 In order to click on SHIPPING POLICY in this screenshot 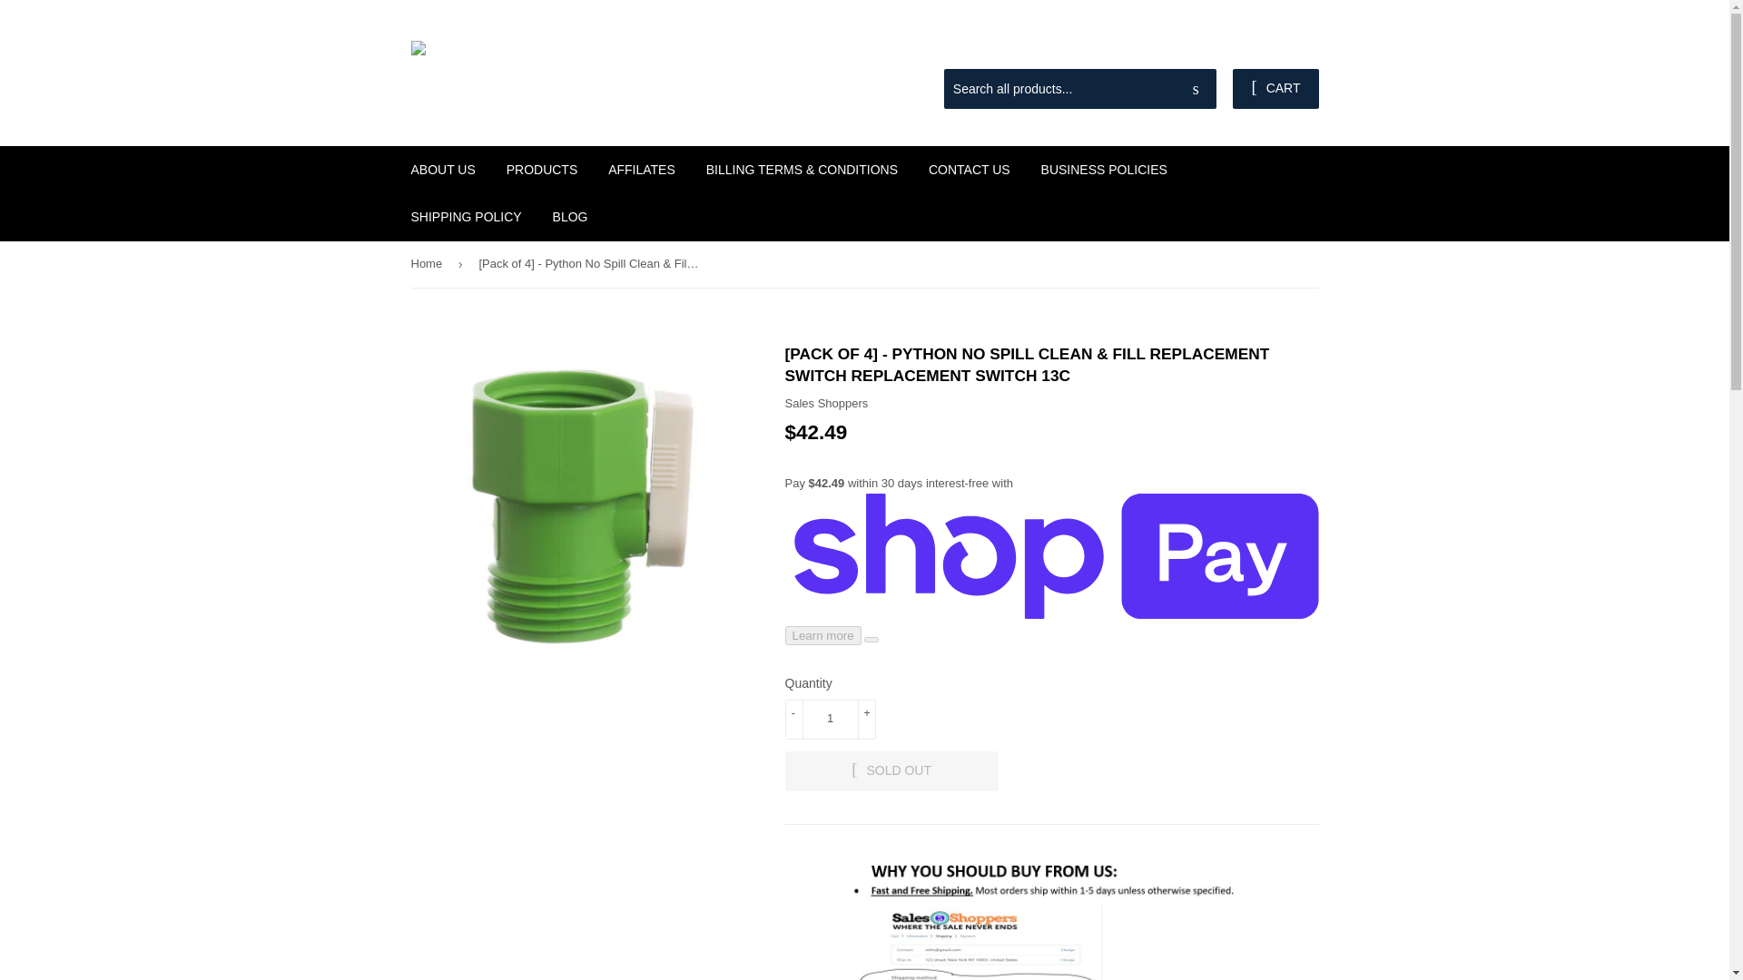, I will do `click(466, 216)`.